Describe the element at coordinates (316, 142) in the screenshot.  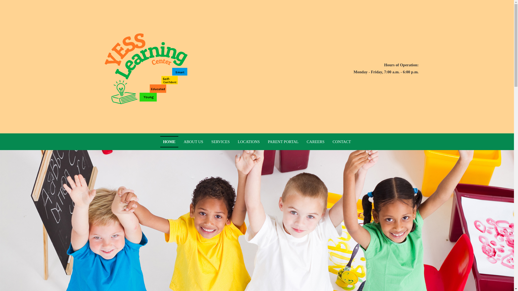
I see `CAREERS` at that location.